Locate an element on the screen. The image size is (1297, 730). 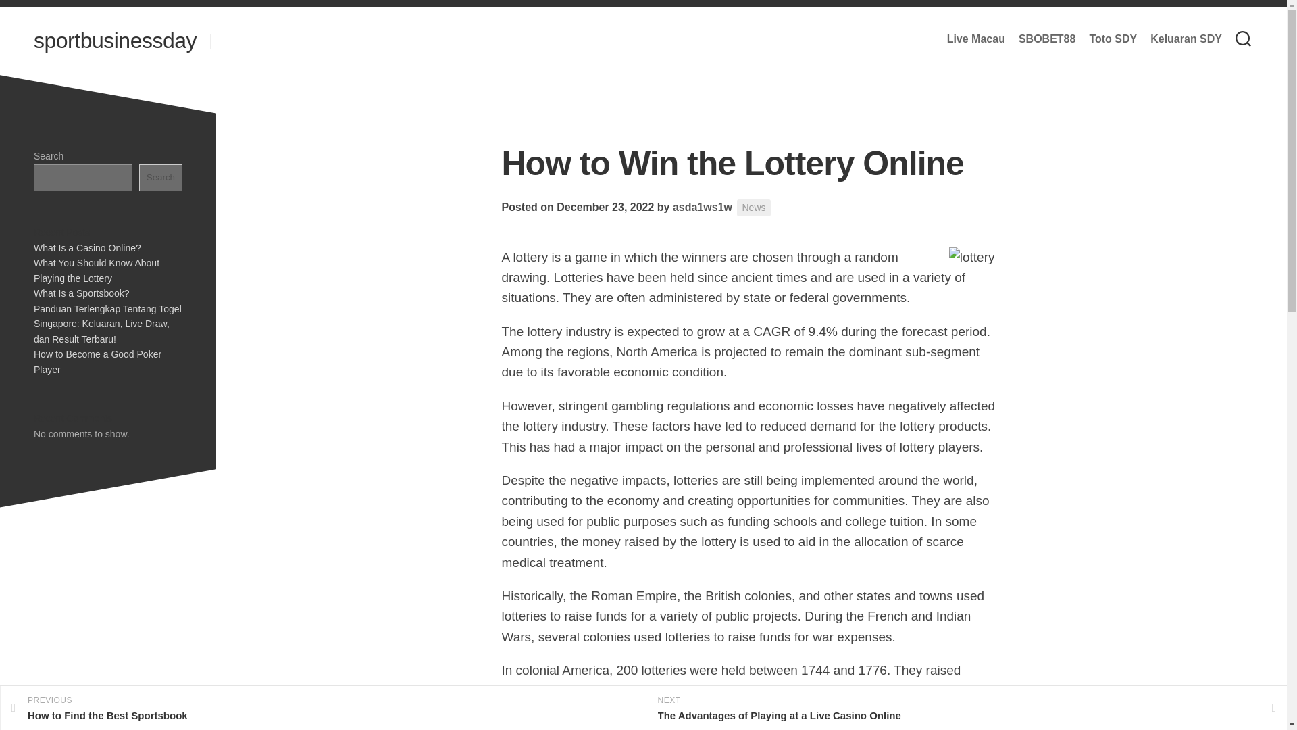
What Is a Slot? is located at coordinates (66, 323).